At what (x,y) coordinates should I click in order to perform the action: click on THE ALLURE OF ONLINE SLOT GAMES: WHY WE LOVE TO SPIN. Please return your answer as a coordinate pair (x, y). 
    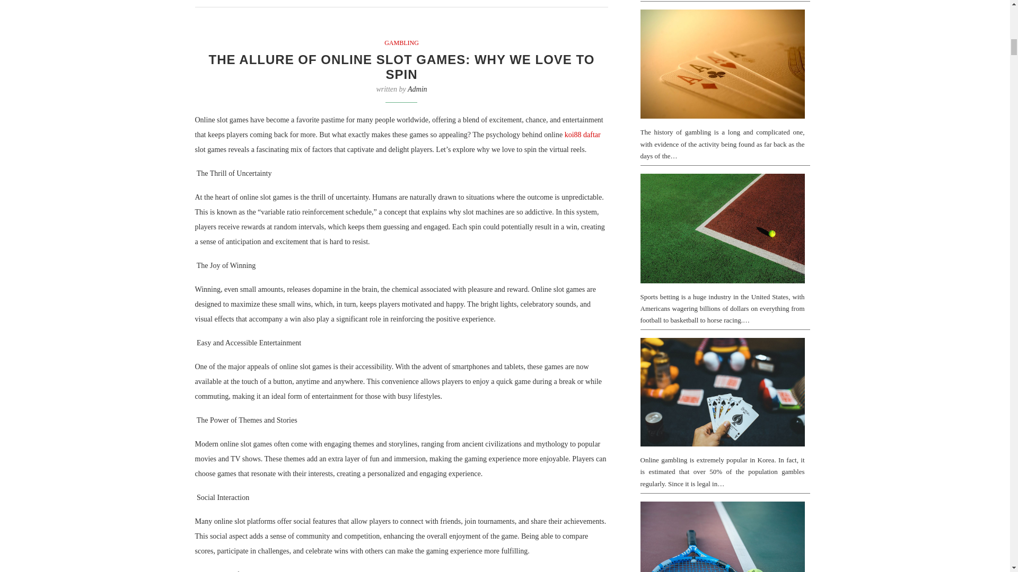
    Looking at the image, I should click on (401, 67).